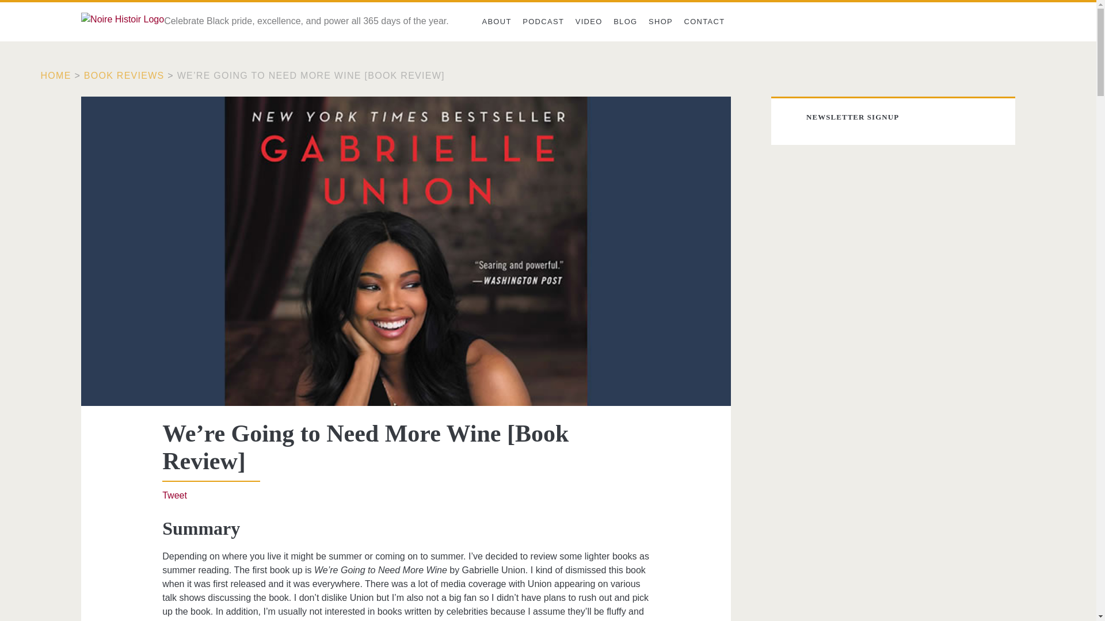 The image size is (1105, 621). I want to click on HOME, so click(56, 76).